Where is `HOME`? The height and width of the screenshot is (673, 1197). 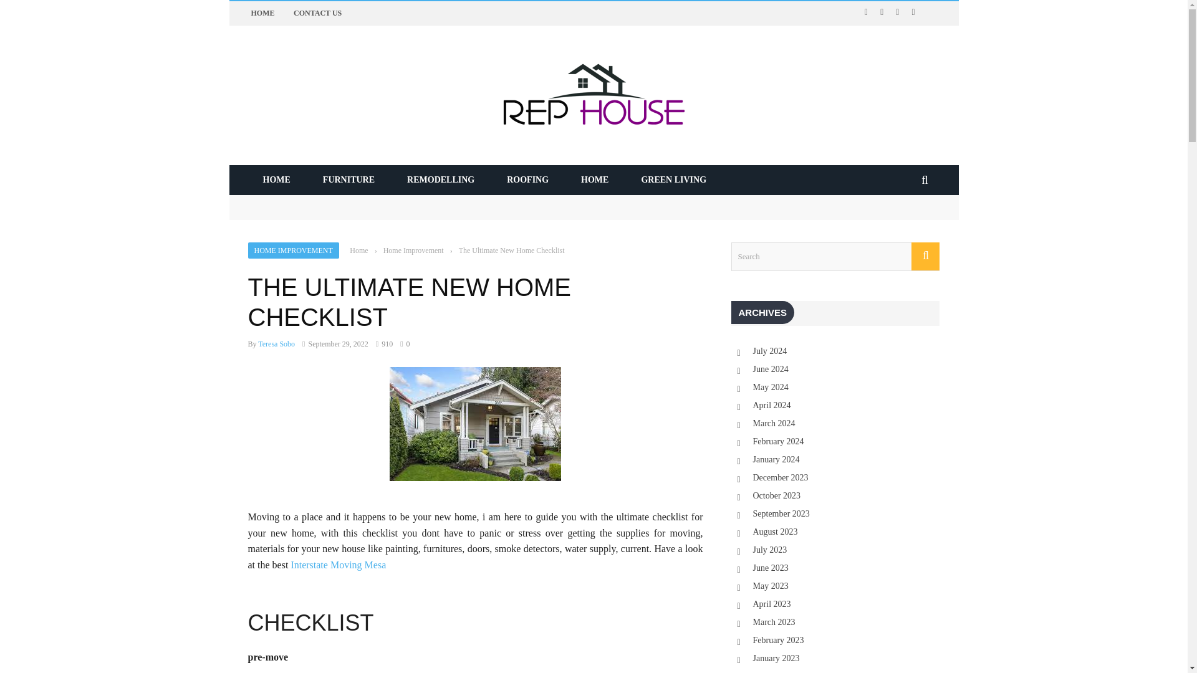
HOME is located at coordinates (276, 179).